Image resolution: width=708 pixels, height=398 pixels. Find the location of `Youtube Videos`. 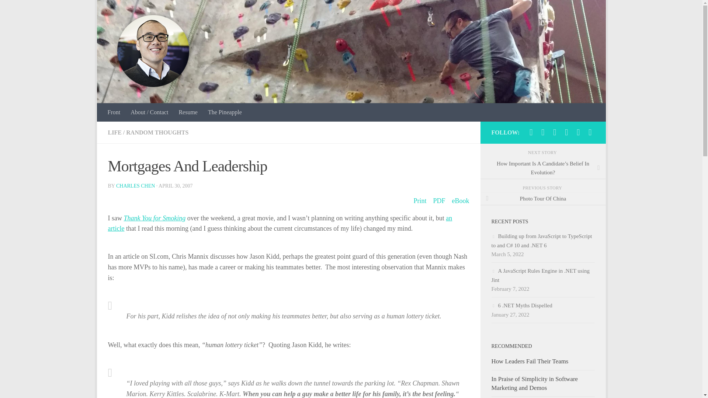

Youtube Videos is located at coordinates (566, 132).